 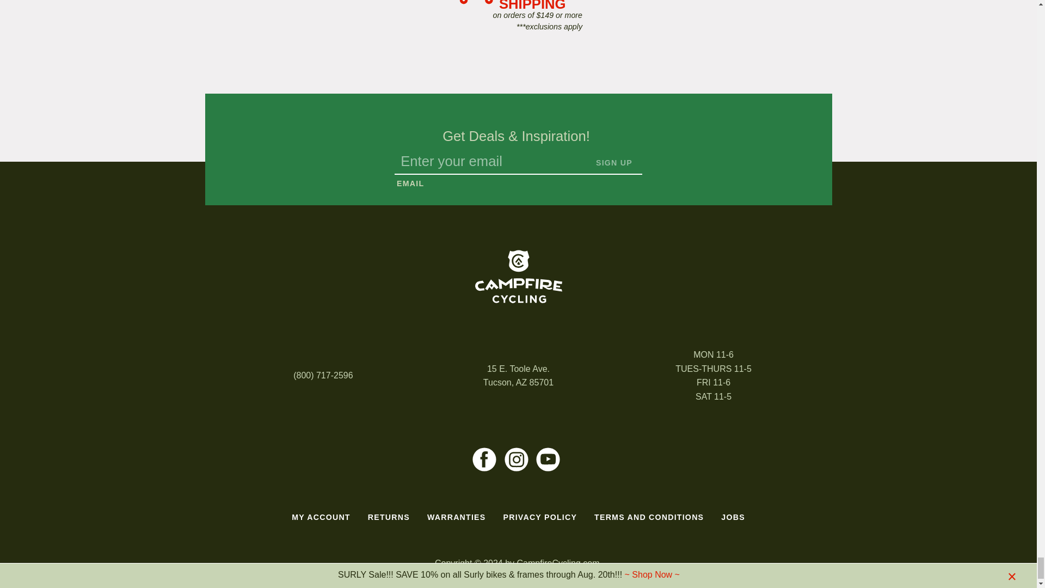 What do you see at coordinates (516, 460) in the screenshot?
I see `Instagram` at bounding box center [516, 460].